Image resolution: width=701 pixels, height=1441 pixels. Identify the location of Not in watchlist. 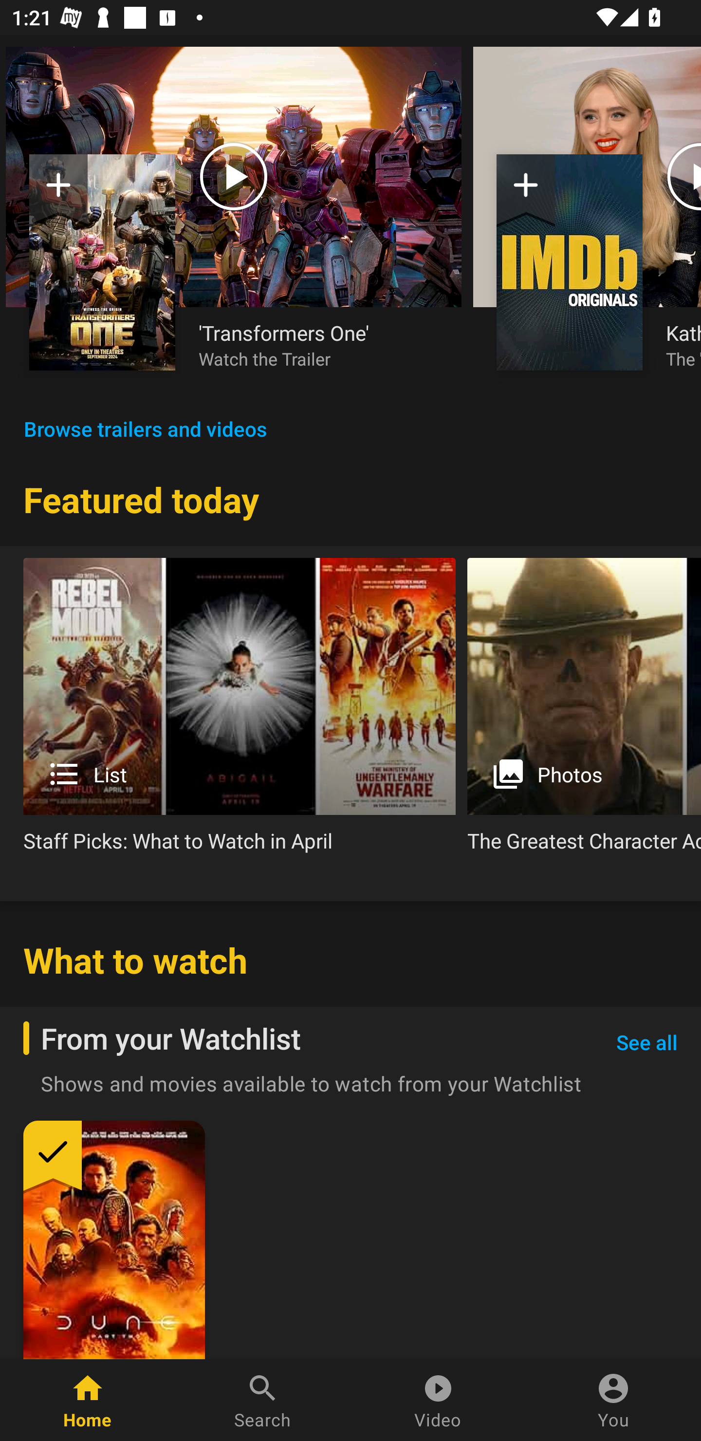
(570, 262).